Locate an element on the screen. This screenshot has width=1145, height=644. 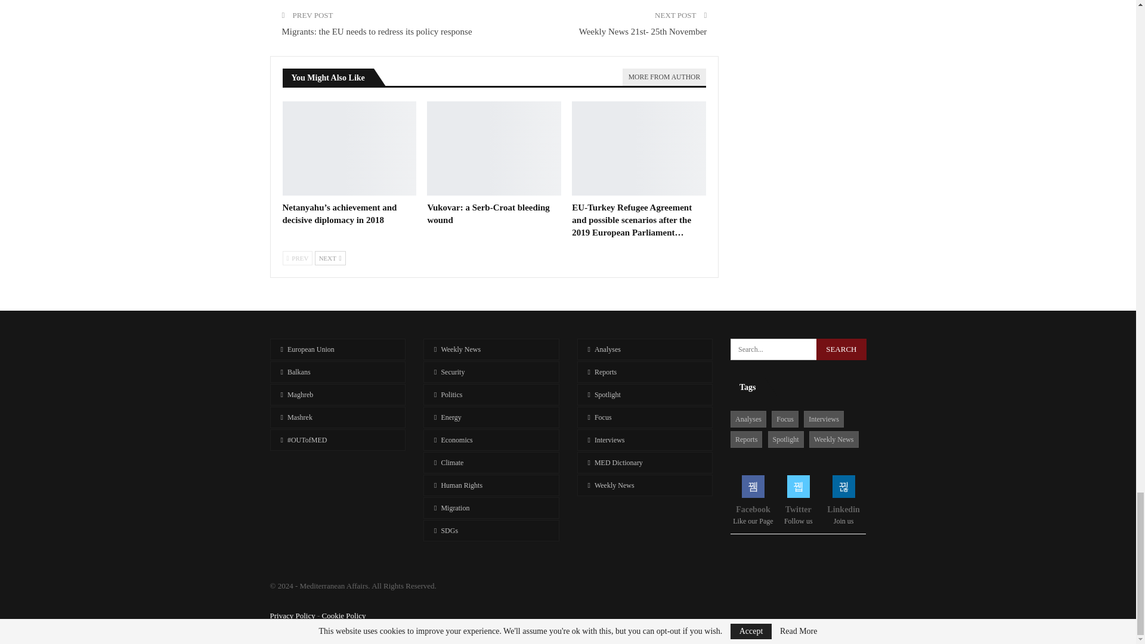
Next is located at coordinates (330, 258).